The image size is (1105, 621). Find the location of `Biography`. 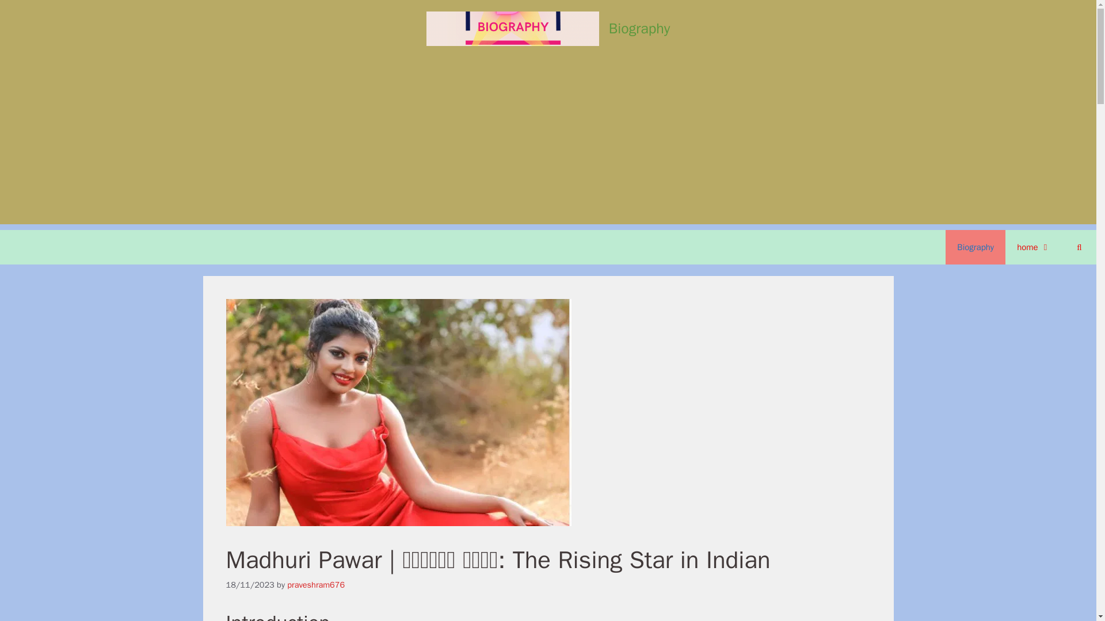

Biography is located at coordinates (976, 247).